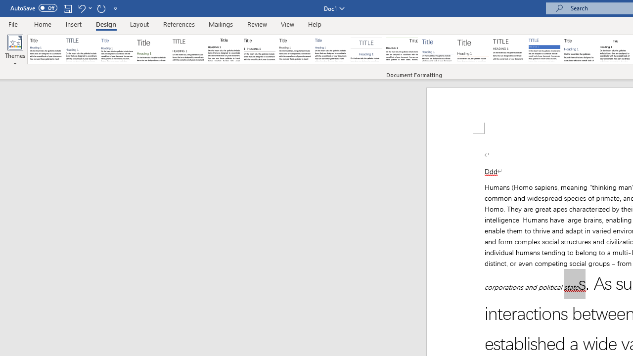 The height and width of the screenshot is (356, 633). Describe the element at coordinates (84, 8) in the screenshot. I see `Undo Apply Quick Style Set` at that location.